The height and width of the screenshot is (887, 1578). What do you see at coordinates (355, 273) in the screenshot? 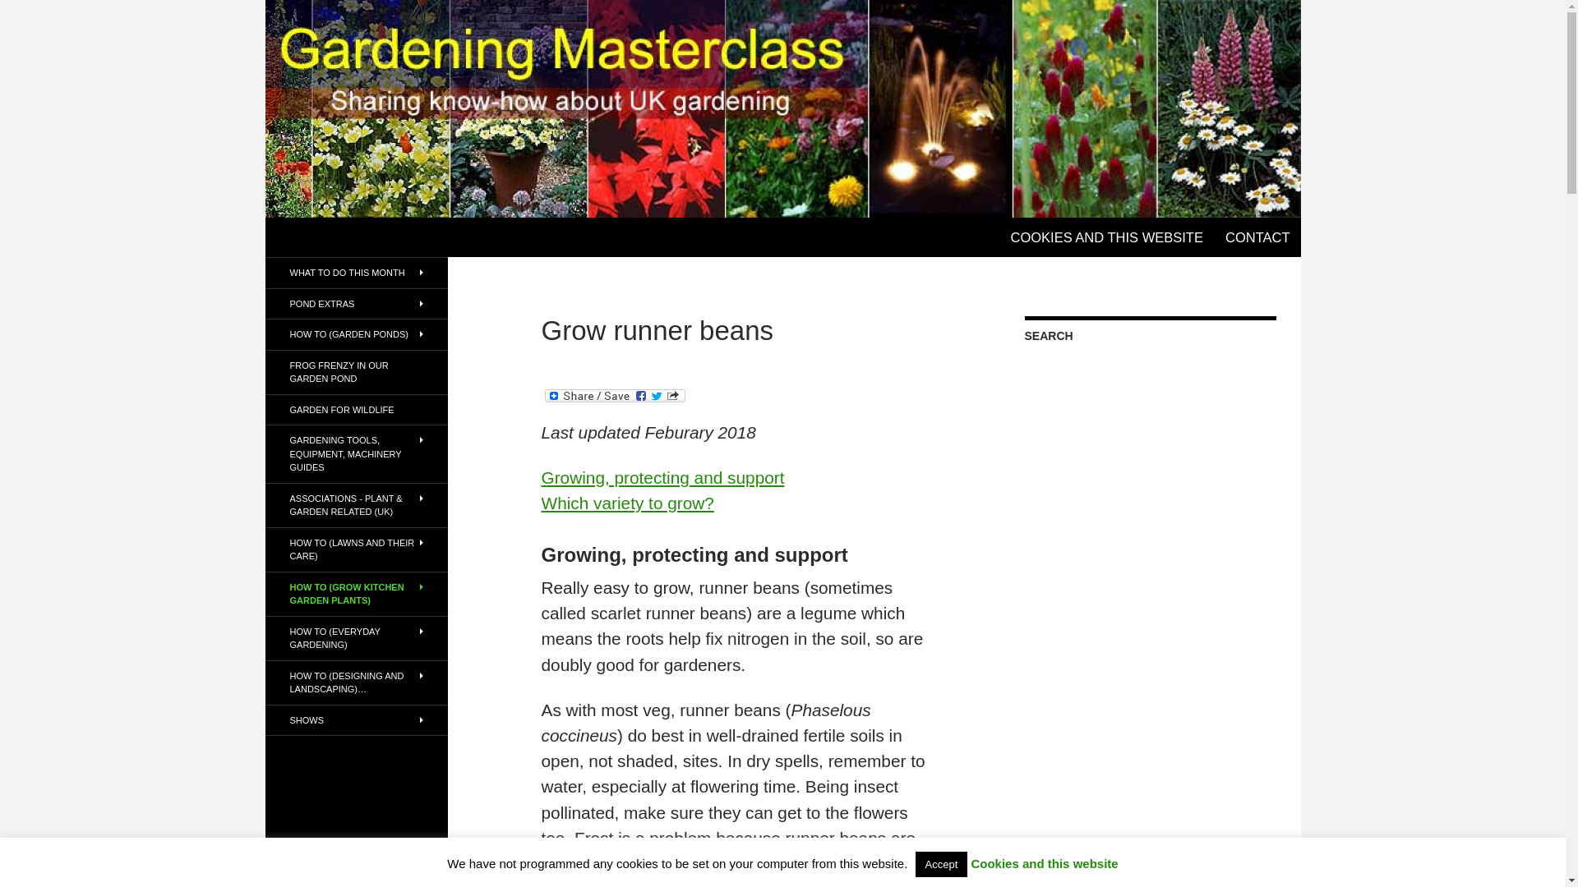
I see `WHAT TO DO THIS MONTH` at bounding box center [355, 273].